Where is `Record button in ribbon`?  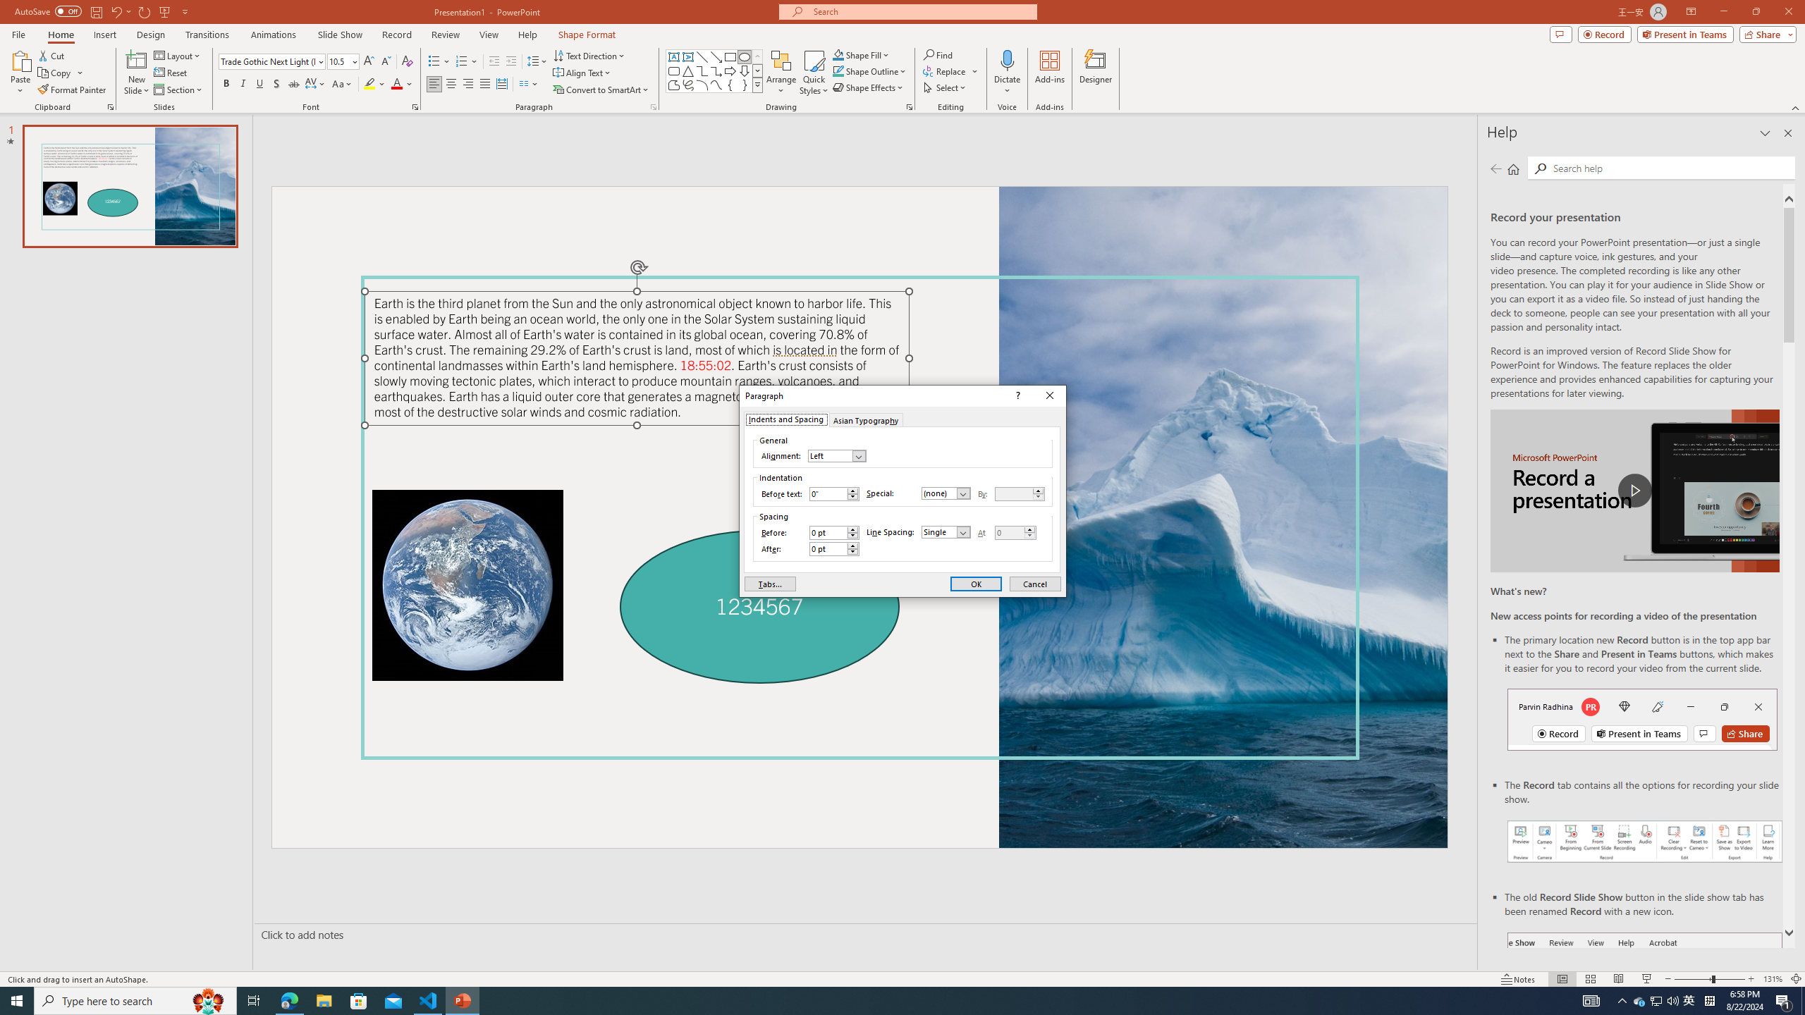
Record button in ribbon is located at coordinates (1645, 1003).